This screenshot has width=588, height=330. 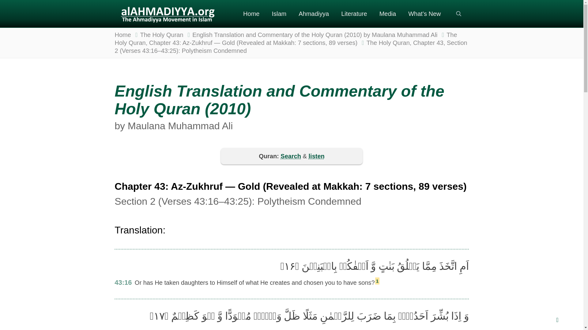 What do you see at coordinates (314, 13) in the screenshot?
I see `The Ahmadiyya Movement in Islam` at bounding box center [314, 13].